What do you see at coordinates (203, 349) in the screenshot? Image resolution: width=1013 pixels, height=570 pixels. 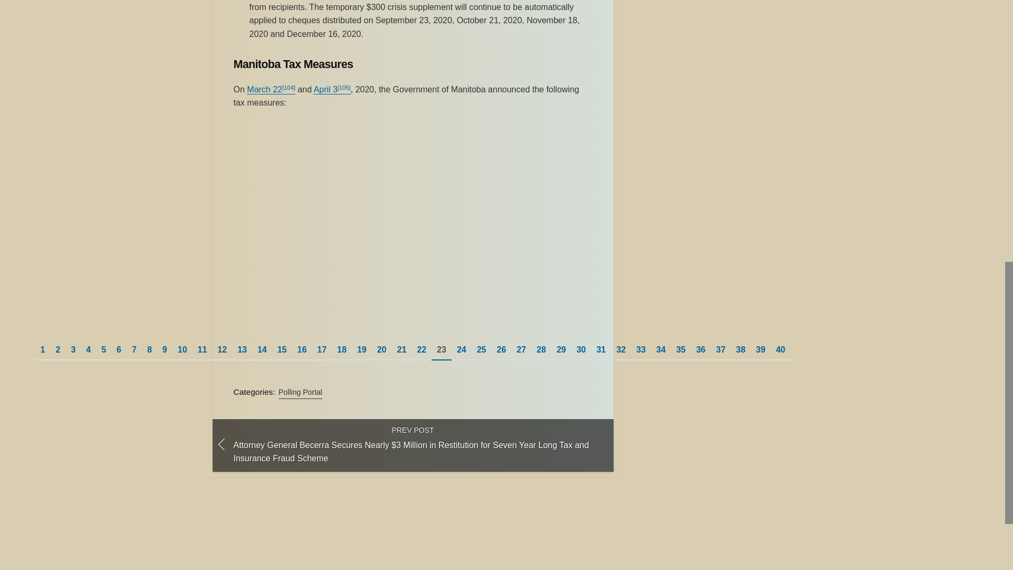 I see `11` at bounding box center [203, 349].